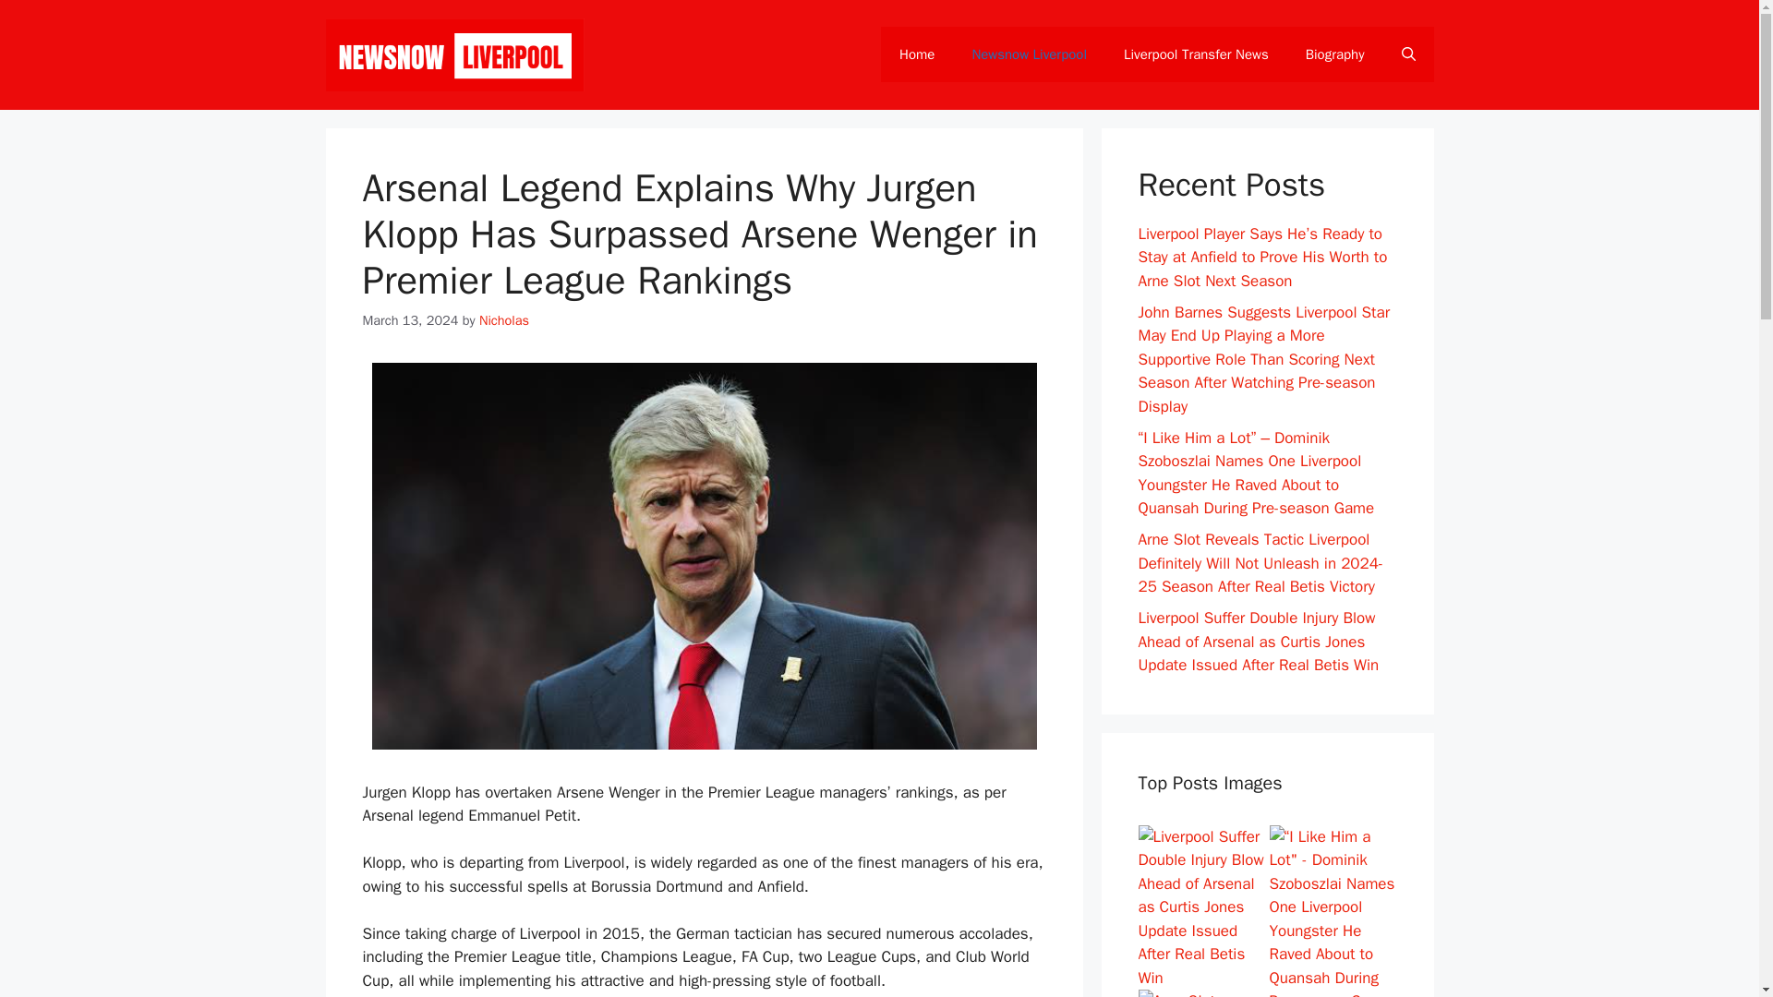 Image resolution: width=1773 pixels, height=997 pixels. What do you see at coordinates (1029, 54) in the screenshot?
I see `Newsnow Liverpool` at bounding box center [1029, 54].